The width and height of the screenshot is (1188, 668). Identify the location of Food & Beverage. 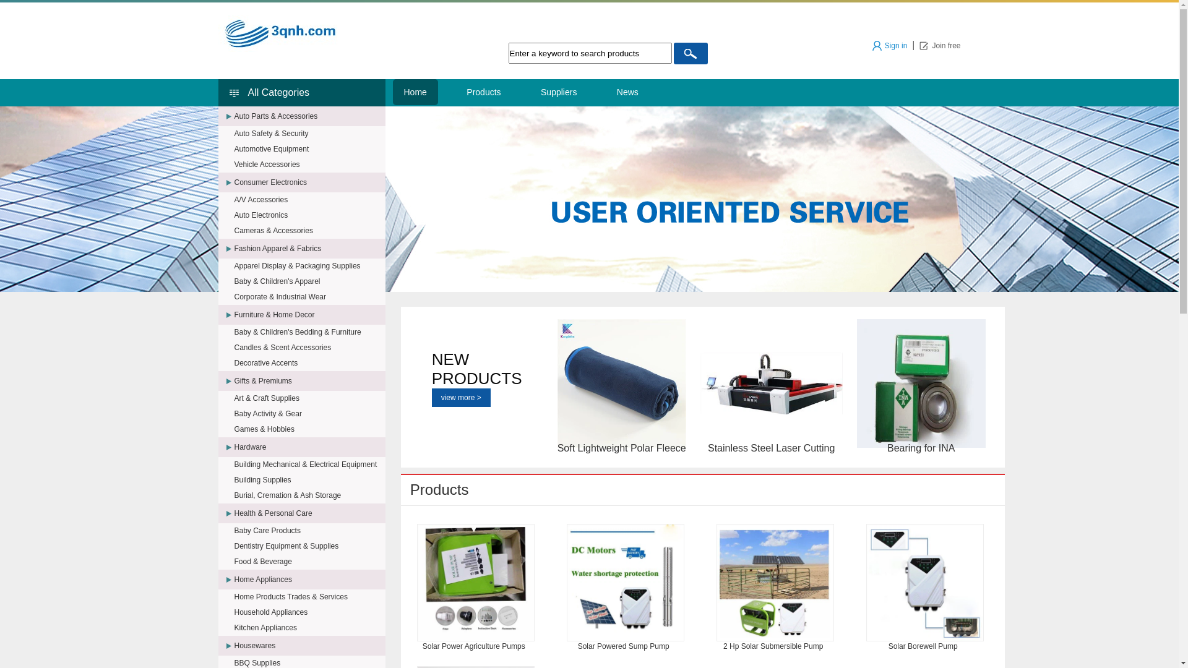
(309, 562).